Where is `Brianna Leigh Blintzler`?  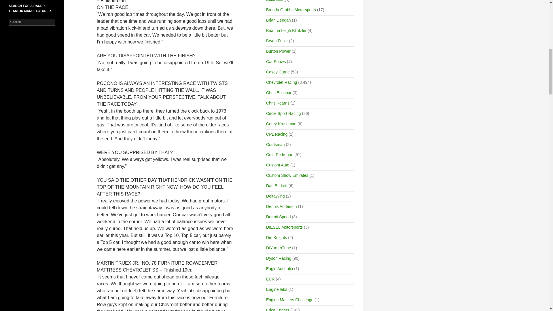
Brianna Leigh Blintzler is located at coordinates (286, 31).